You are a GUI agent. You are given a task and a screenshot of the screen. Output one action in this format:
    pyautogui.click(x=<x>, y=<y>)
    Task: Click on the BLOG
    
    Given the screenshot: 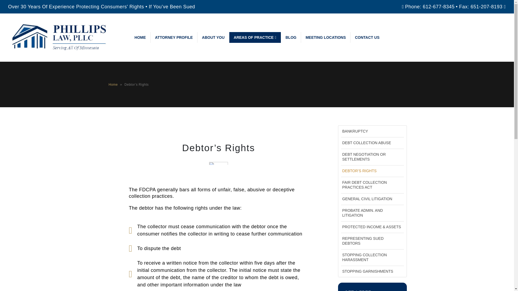 What is the action you would take?
    pyautogui.click(x=291, y=37)
    